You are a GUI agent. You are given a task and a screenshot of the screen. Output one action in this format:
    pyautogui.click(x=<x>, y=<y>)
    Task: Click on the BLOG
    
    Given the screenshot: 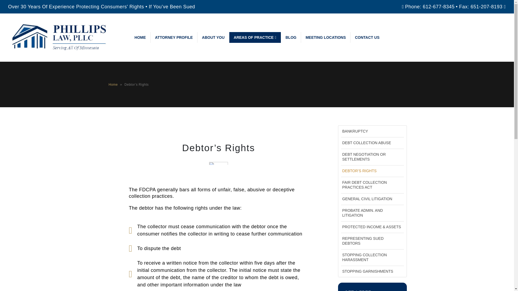 What is the action you would take?
    pyautogui.click(x=291, y=37)
    